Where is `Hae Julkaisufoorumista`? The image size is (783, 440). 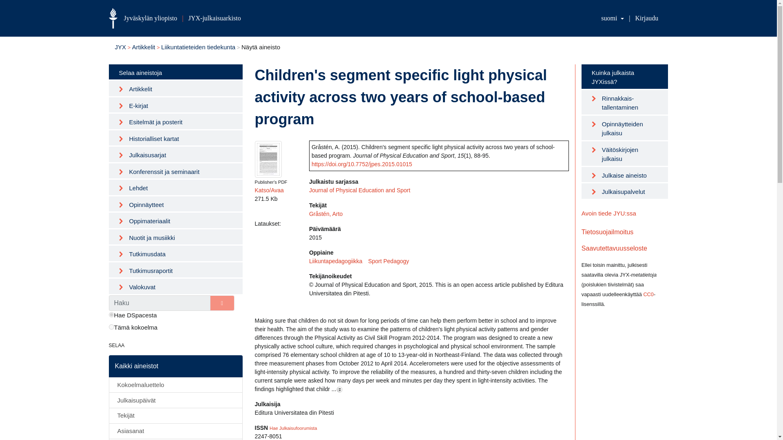
Hae Julkaisufoorumista is located at coordinates (293, 428).